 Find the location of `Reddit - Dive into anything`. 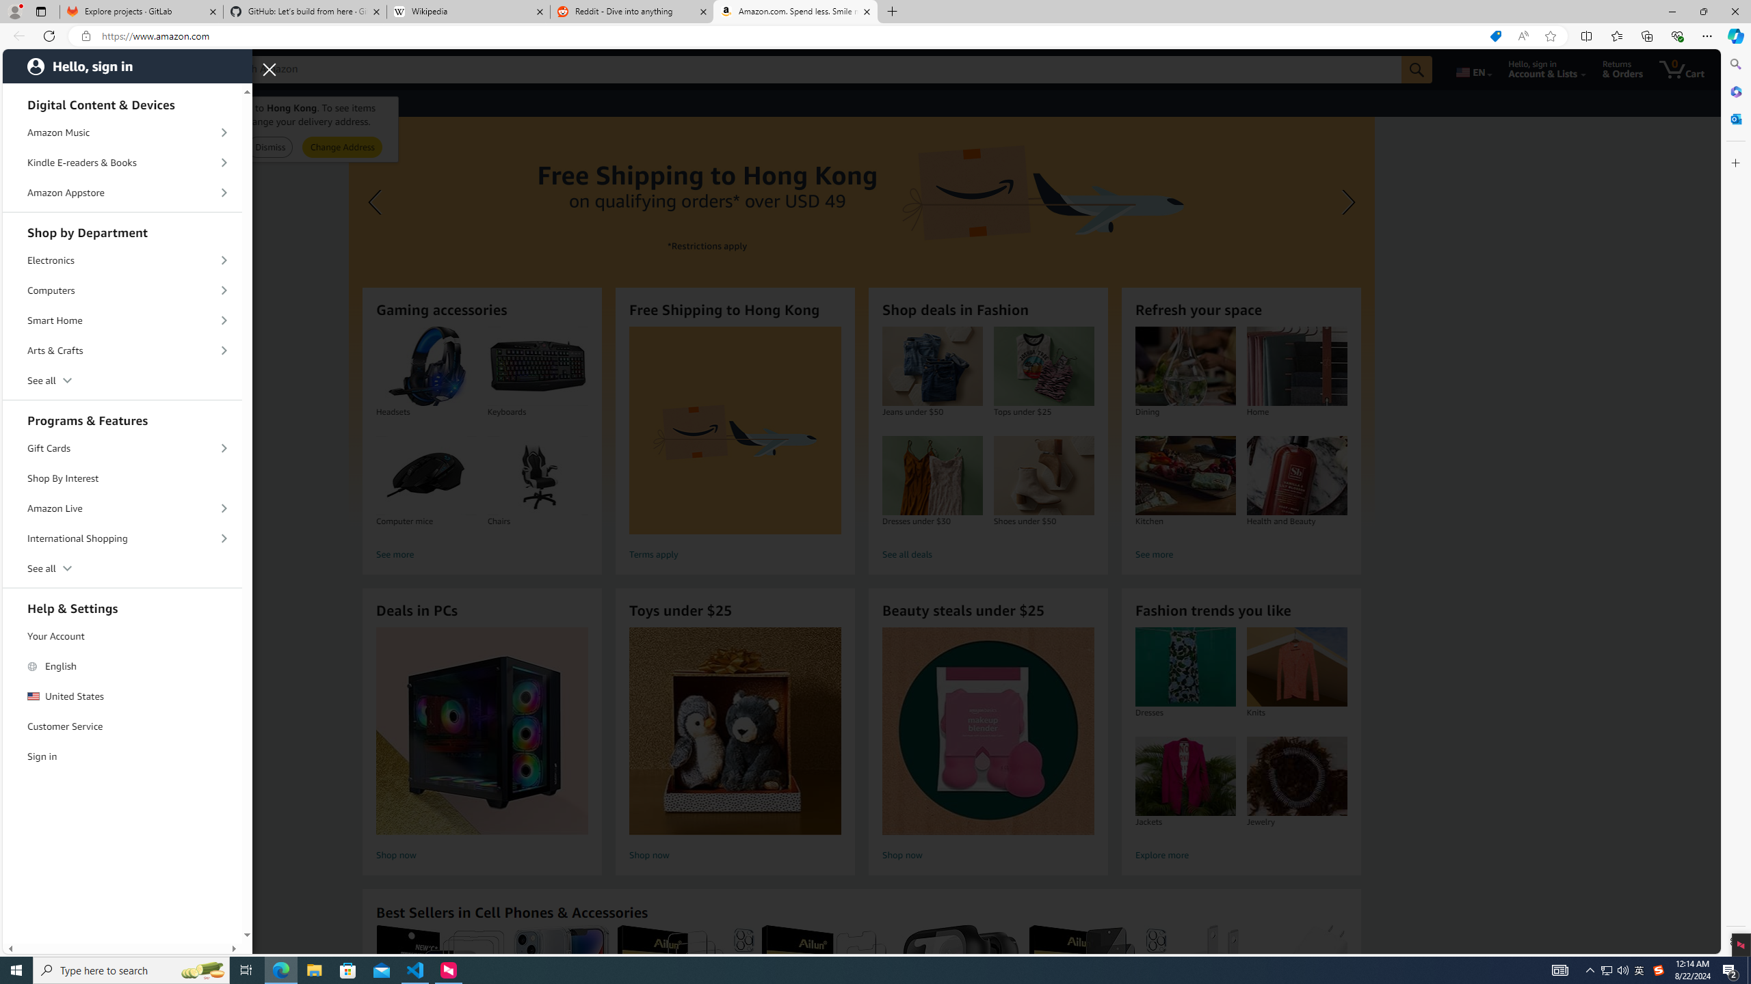

Reddit - Dive into anything is located at coordinates (632, 12).